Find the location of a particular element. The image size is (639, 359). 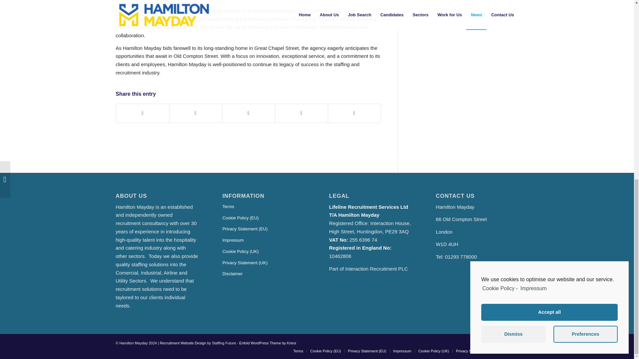

Recruitment Website Design is located at coordinates (183, 343).